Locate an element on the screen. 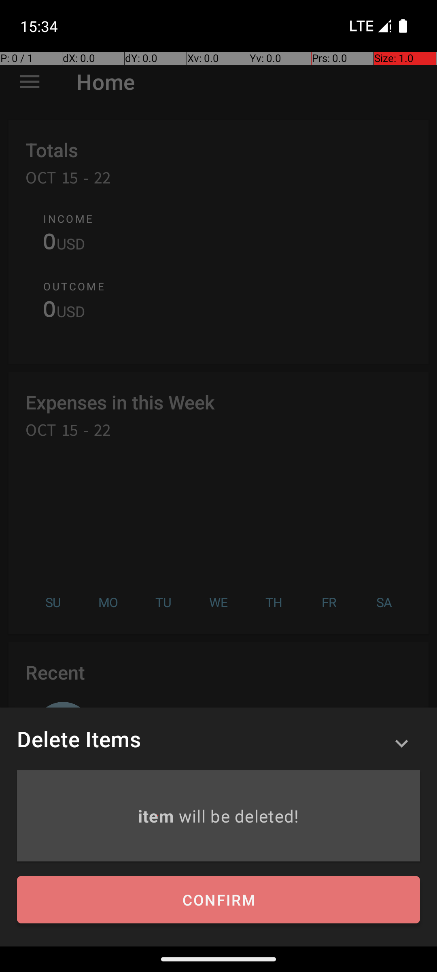 The height and width of the screenshot is (972, 437). will be deleted! is located at coordinates (239, 816).